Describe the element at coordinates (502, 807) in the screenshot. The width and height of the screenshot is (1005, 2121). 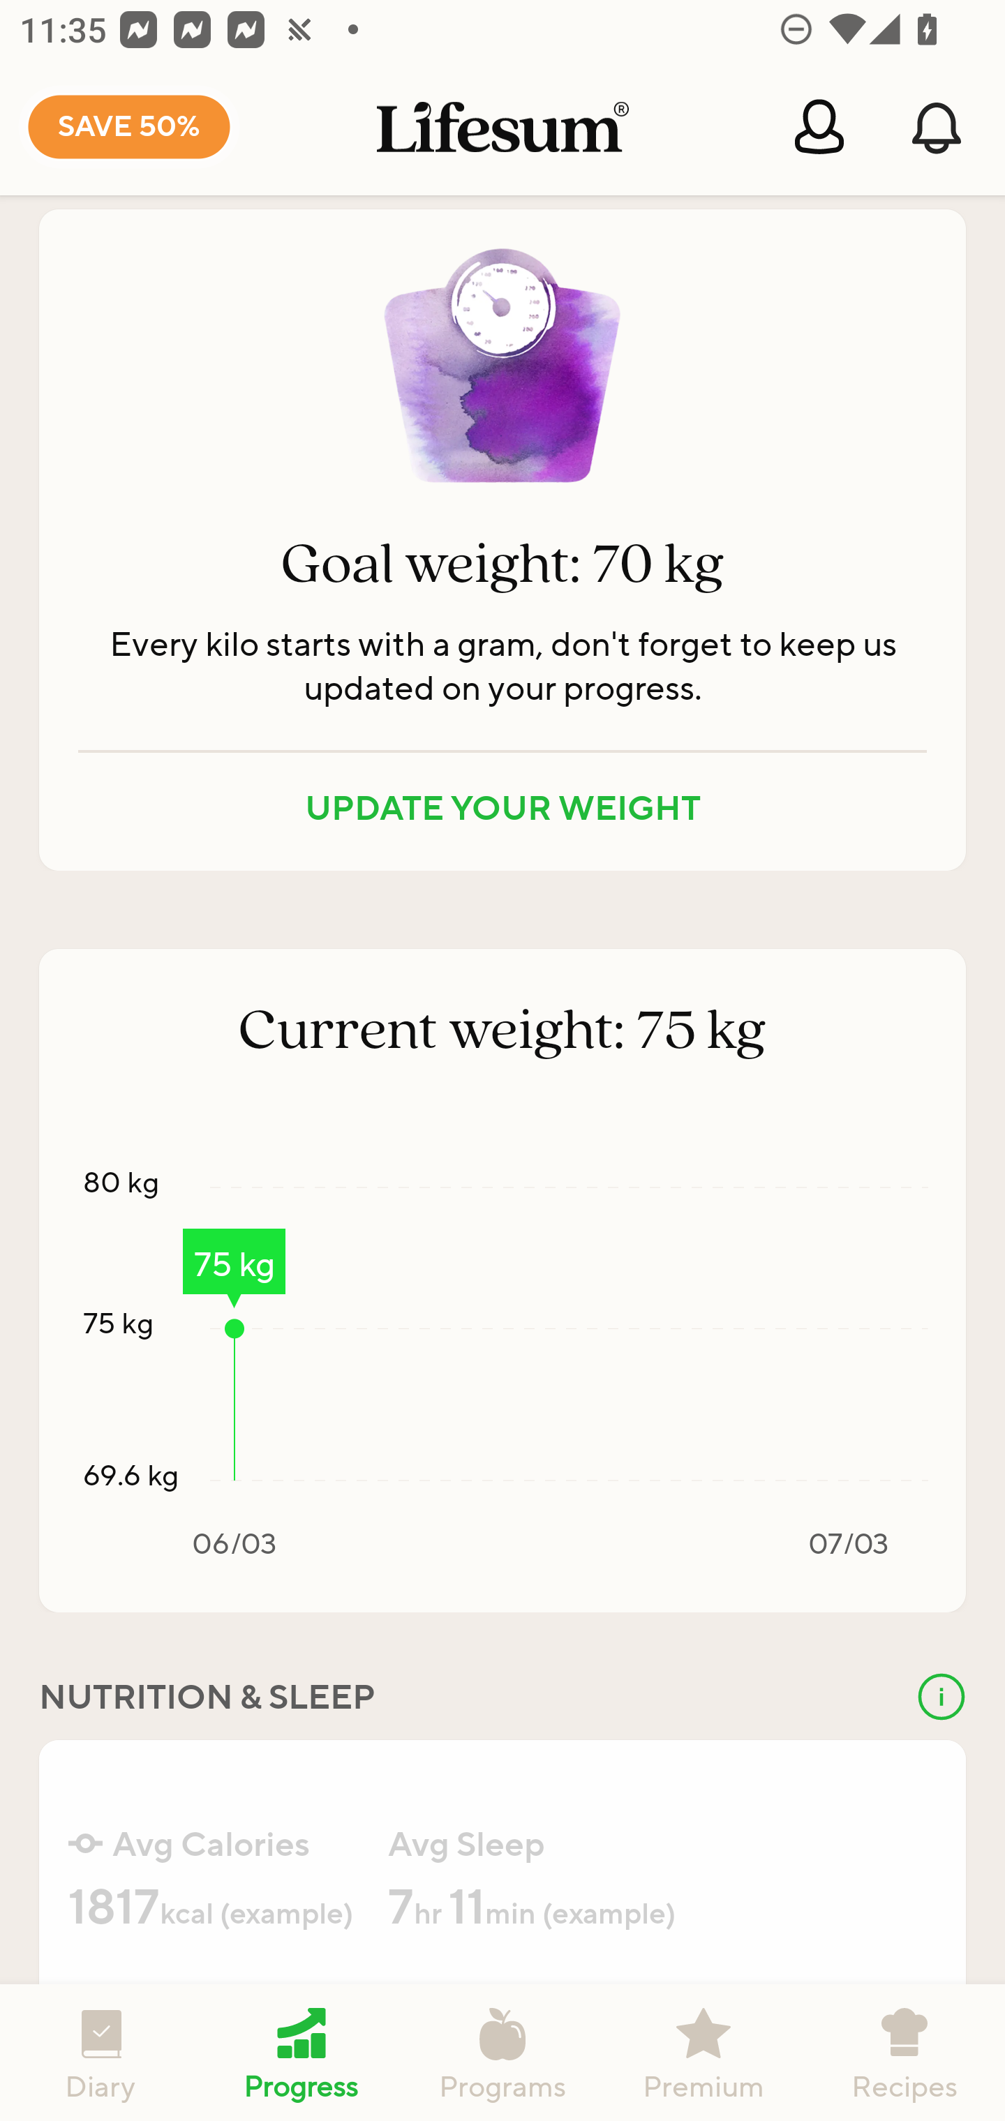
I see `UPDATE YOUR WEIGHT` at that location.